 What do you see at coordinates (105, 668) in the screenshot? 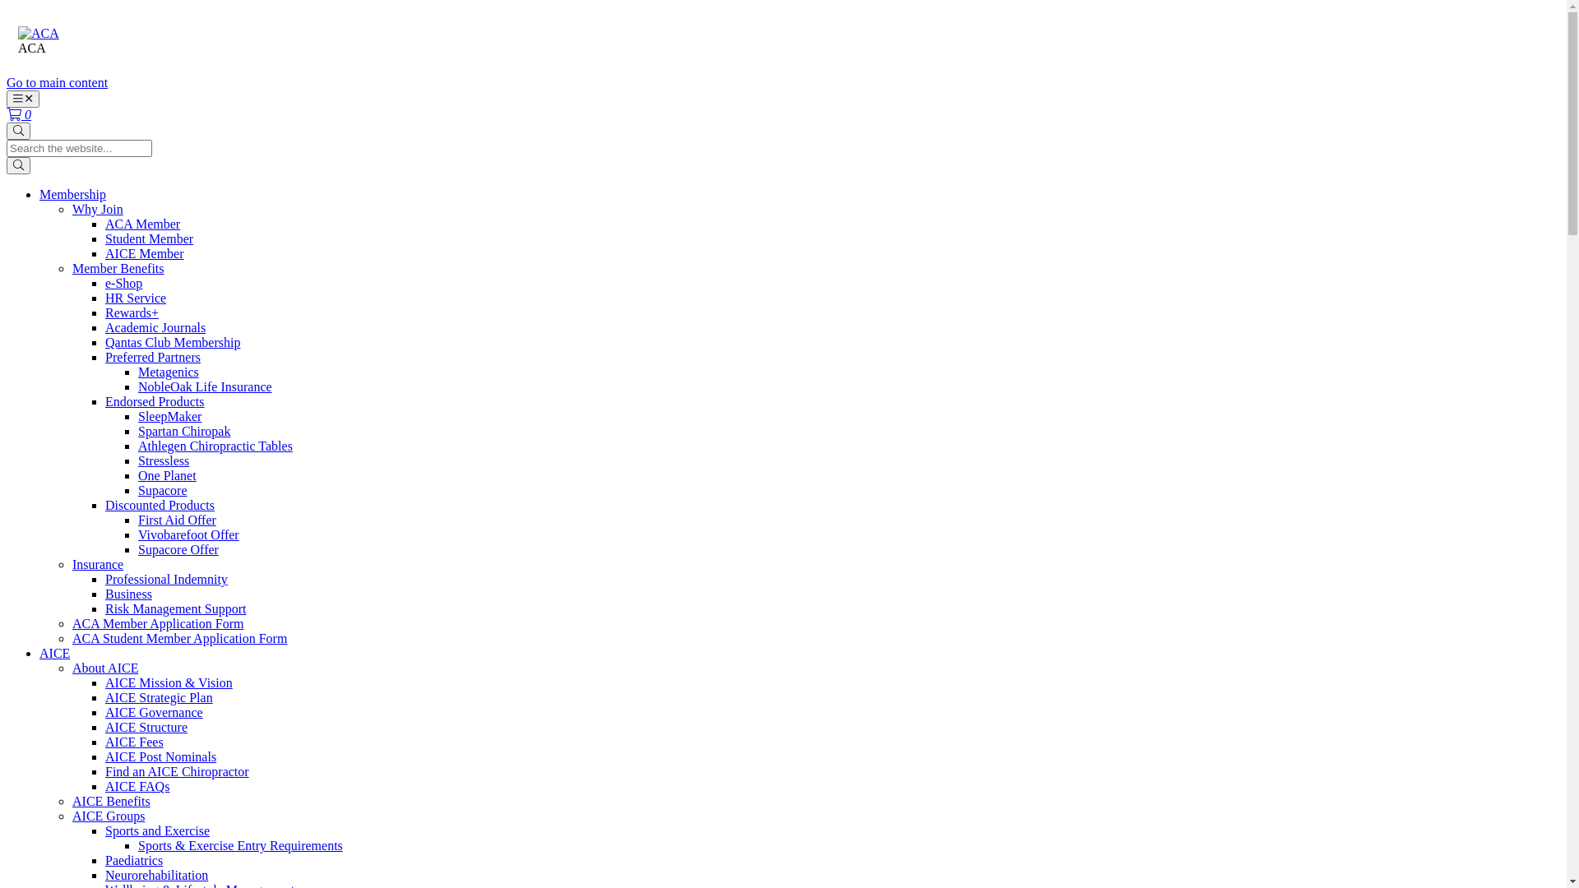
I see `About AICE` at bounding box center [105, 668].